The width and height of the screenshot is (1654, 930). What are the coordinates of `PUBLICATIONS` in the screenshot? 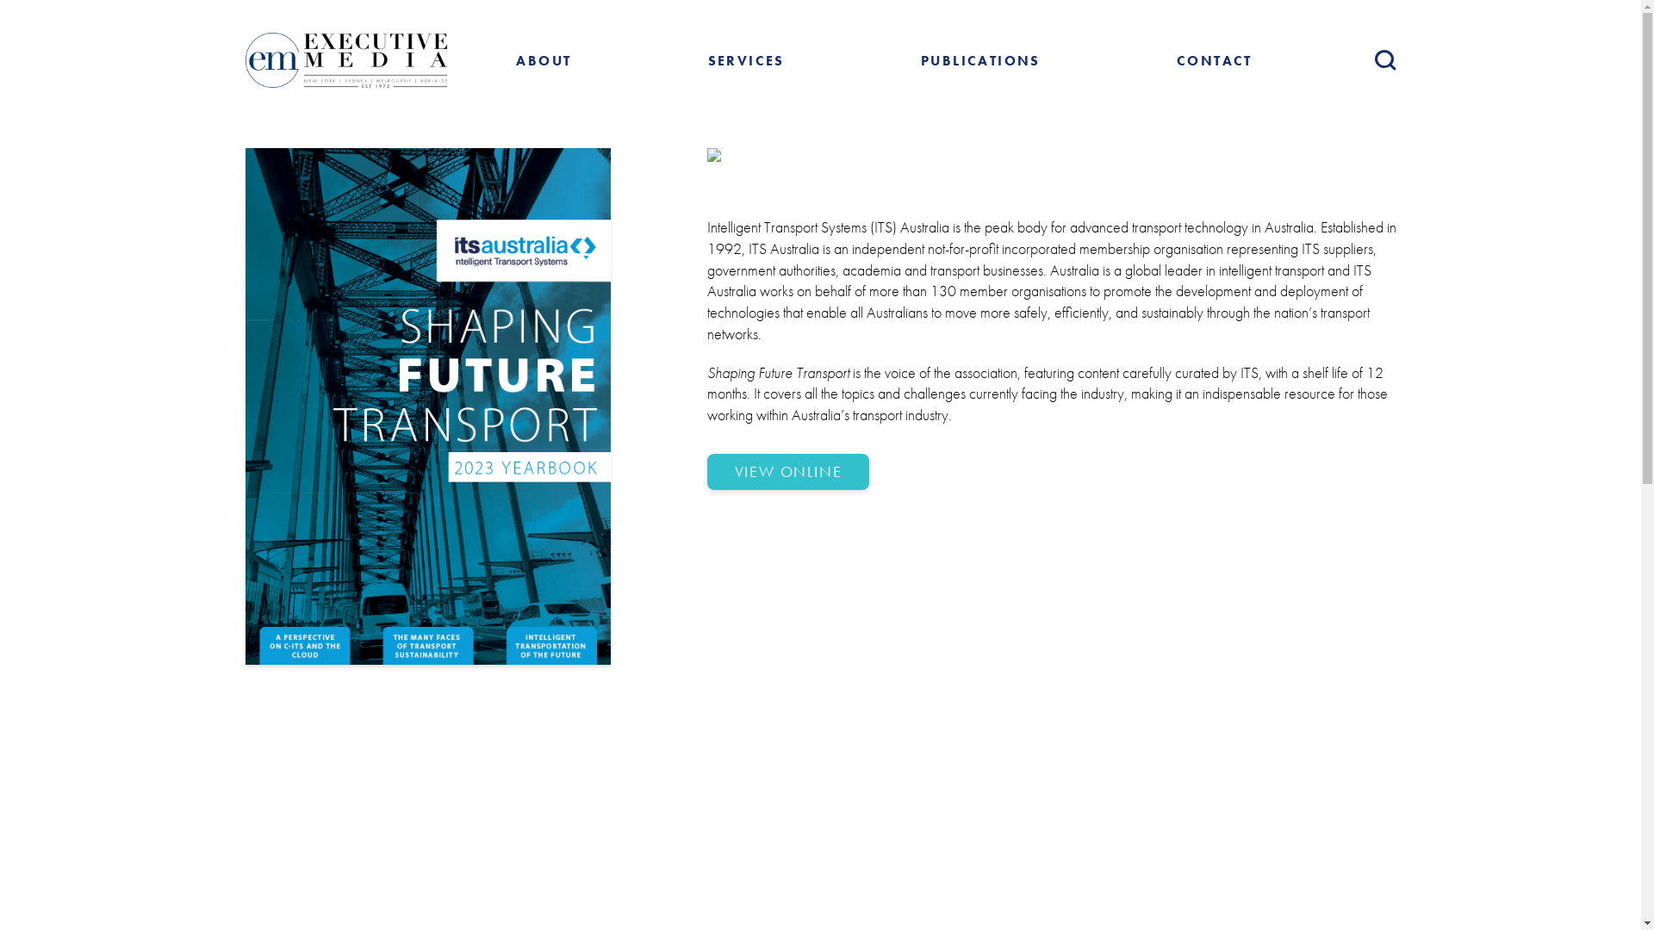 It's located at (980, 60).